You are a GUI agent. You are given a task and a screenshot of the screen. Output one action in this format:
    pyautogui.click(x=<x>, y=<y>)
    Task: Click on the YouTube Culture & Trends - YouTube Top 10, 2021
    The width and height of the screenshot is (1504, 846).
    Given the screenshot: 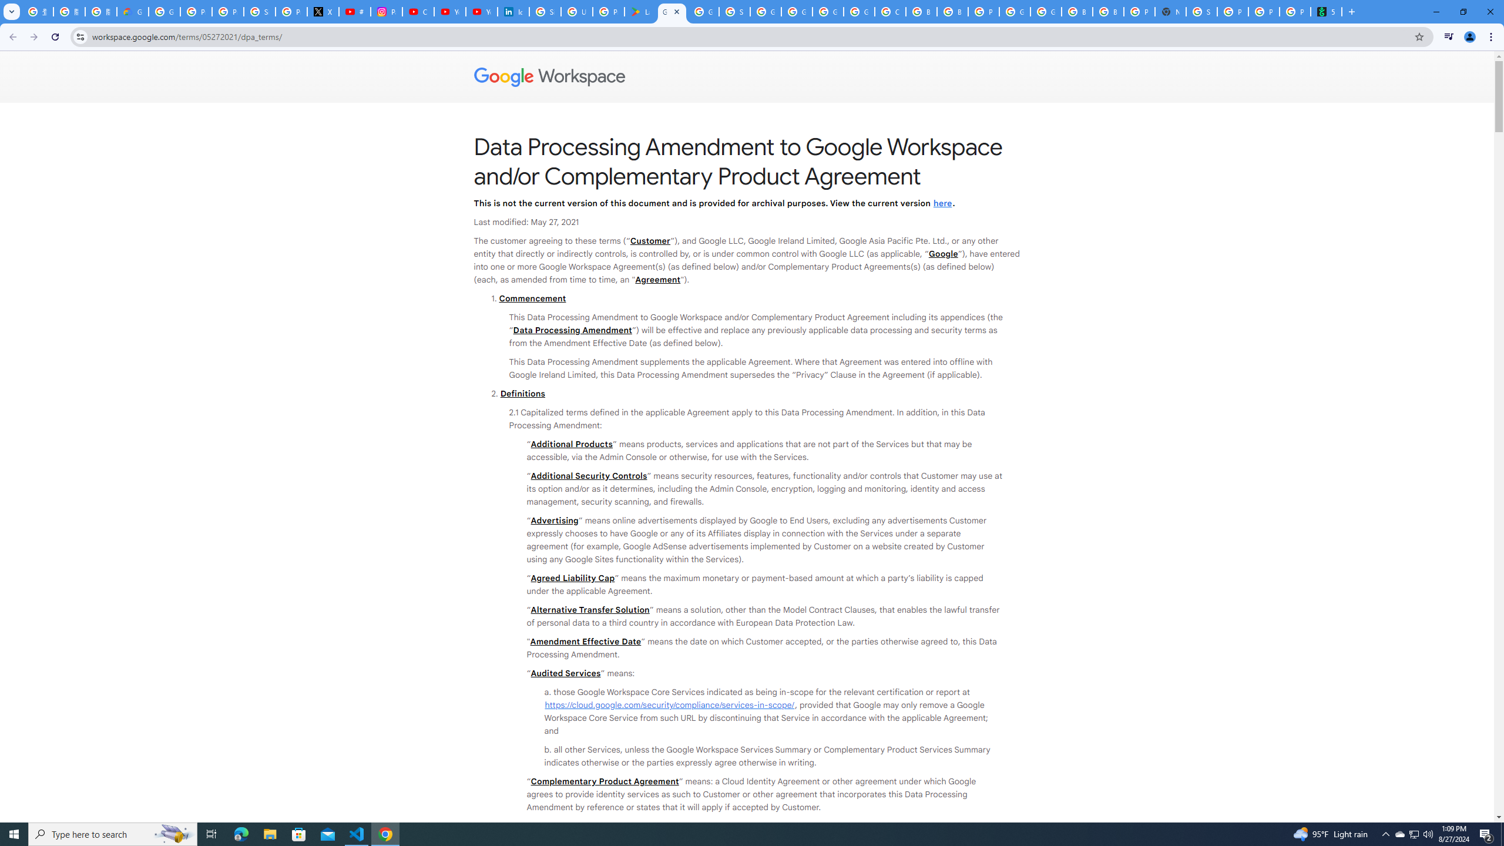 What is the action you would take?
    pyautogui.click(x=481, y=12)
    